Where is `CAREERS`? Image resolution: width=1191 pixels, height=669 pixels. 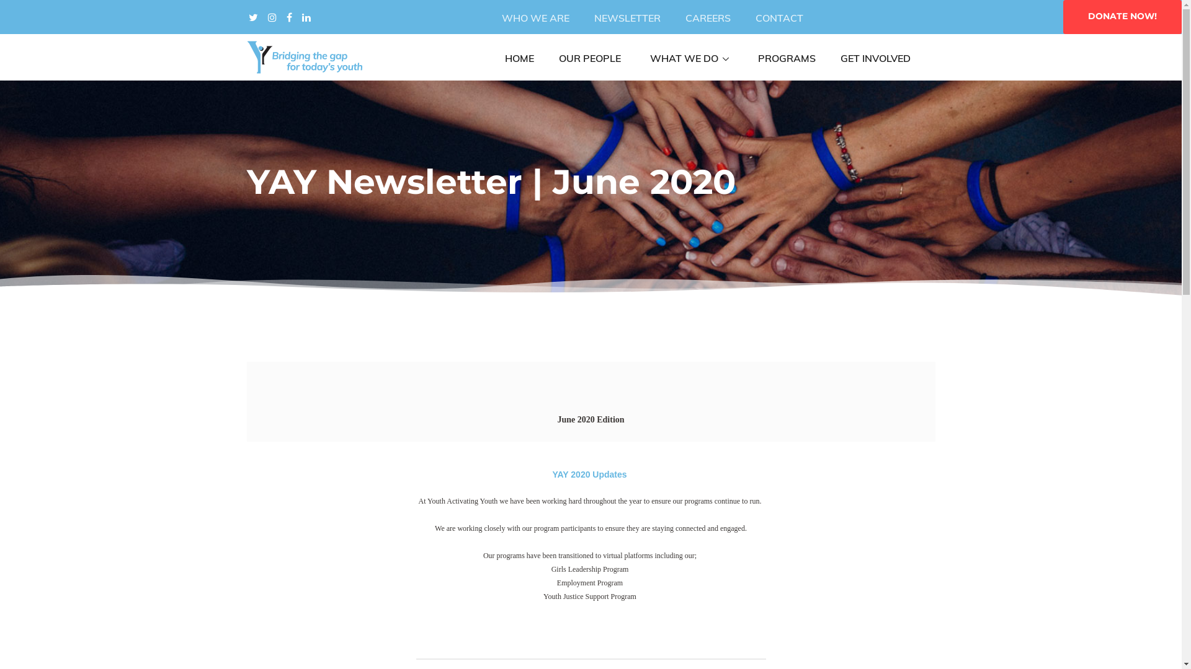
CAREERS is located at coordinates (708, 19).